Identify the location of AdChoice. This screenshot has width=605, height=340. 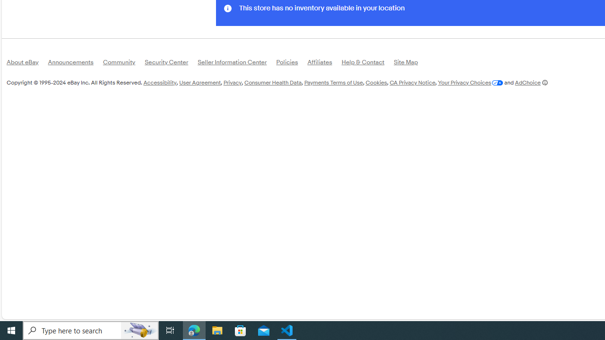
(531, 82).